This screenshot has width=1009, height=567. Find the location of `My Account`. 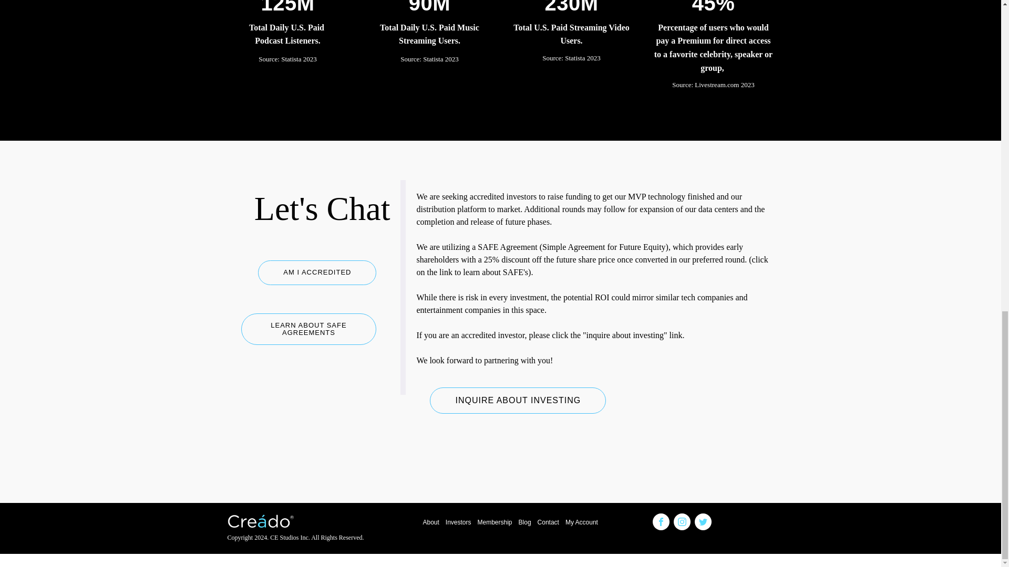

My Account is located at coordinates (578, 522).